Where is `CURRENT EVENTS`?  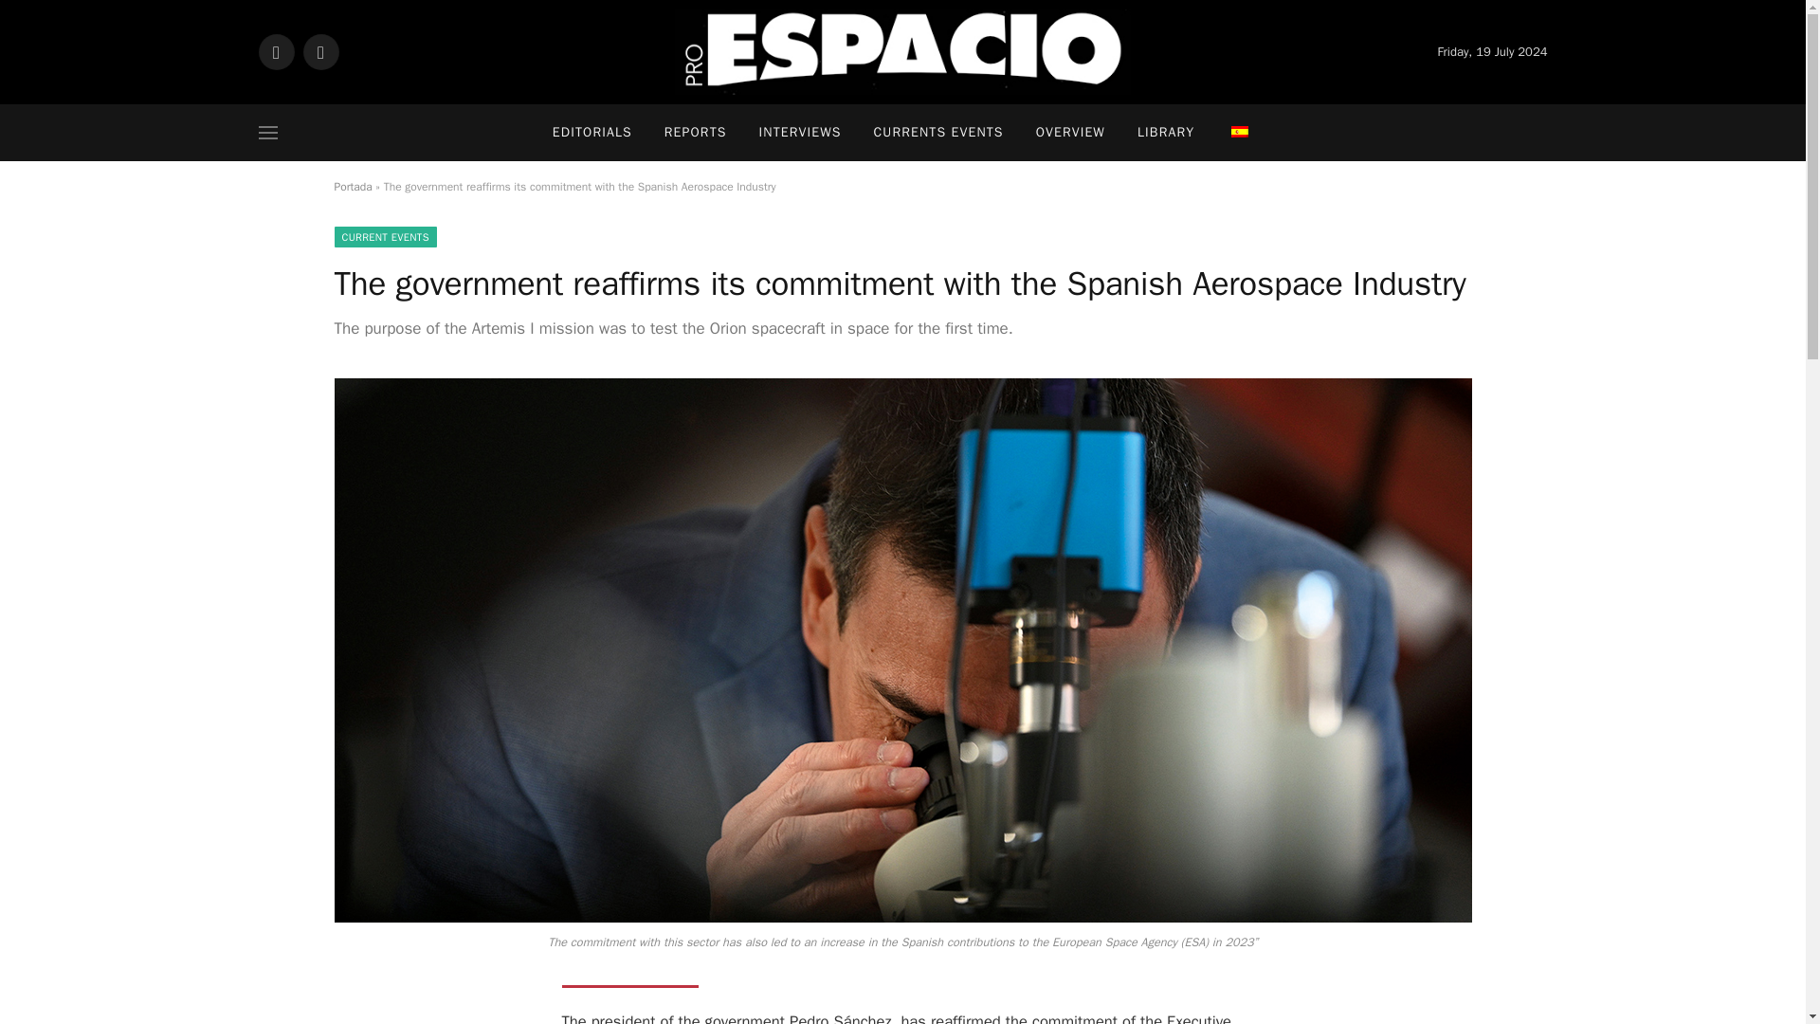 CURRENT EVENTS is located at coordinates (385, 237).